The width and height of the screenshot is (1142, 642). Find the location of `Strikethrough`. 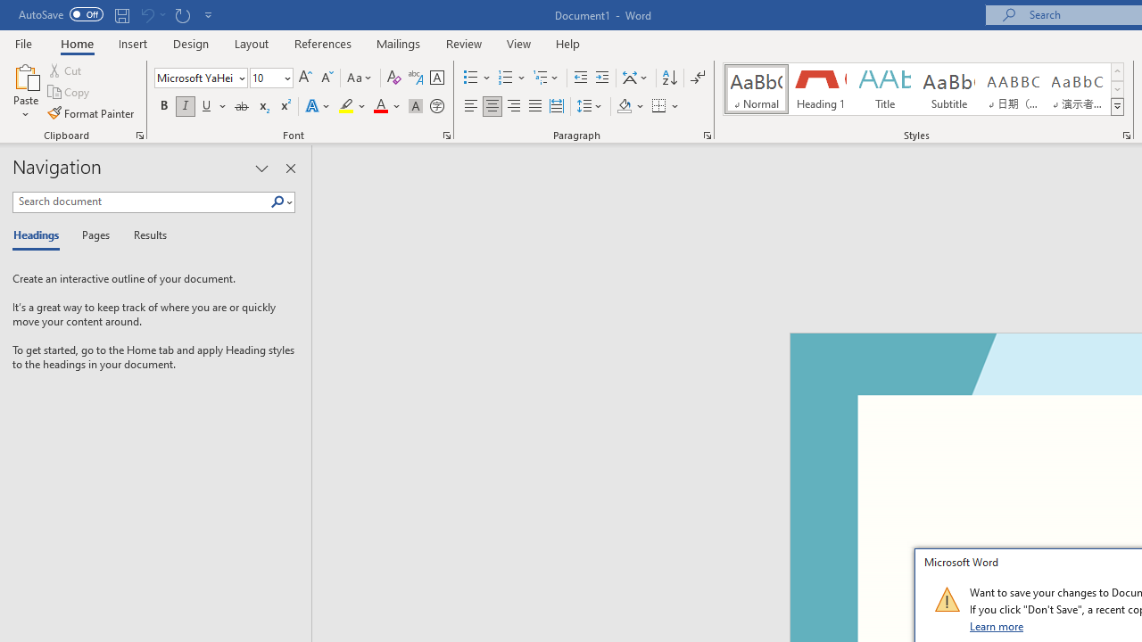

Strikethrough is located at coordinates (241, 107).